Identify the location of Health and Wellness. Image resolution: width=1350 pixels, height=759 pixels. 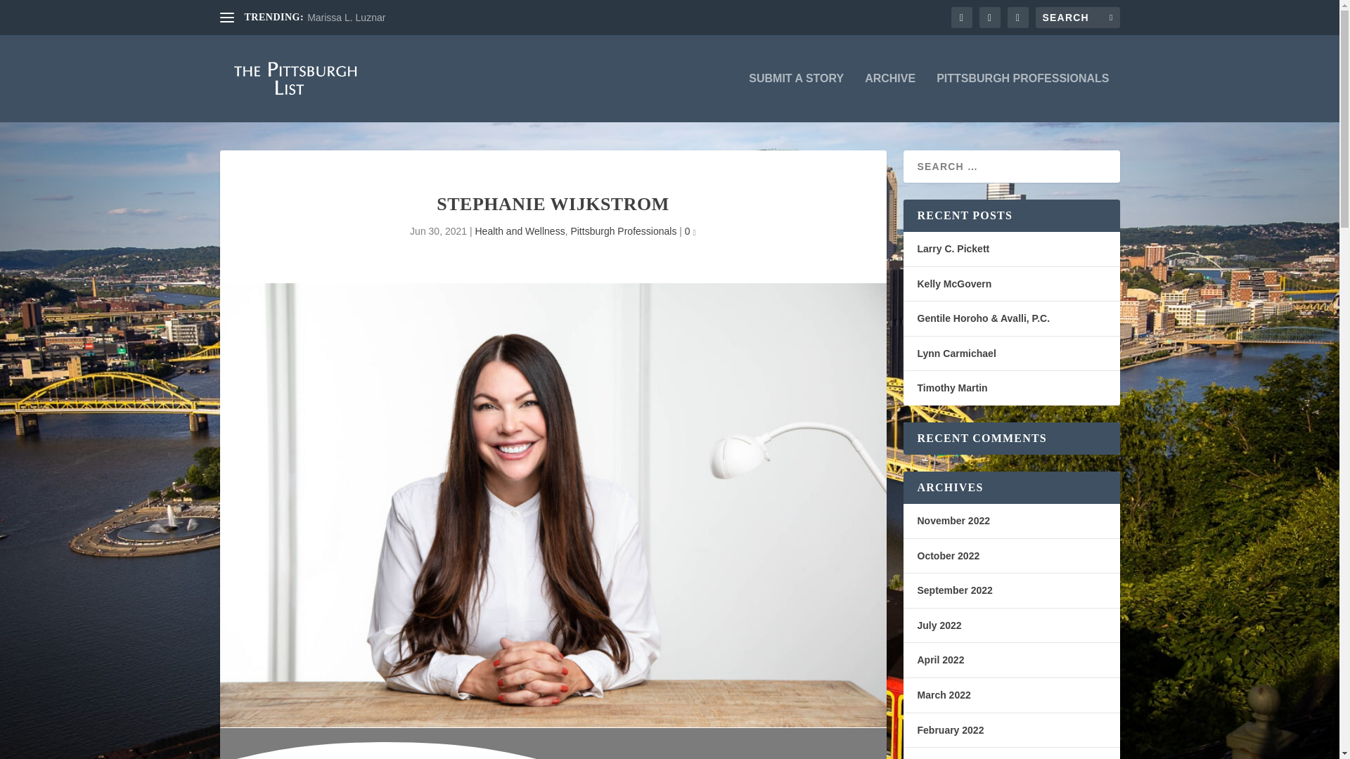
(519, 231).